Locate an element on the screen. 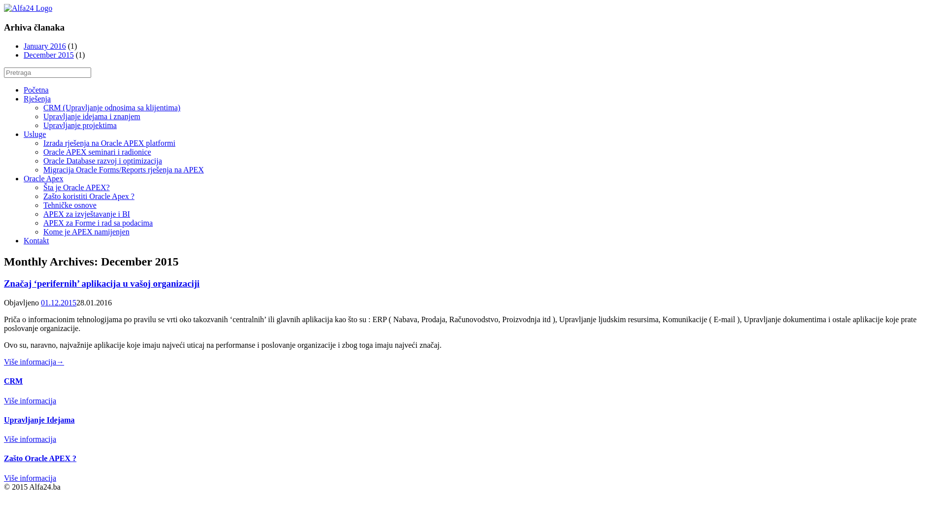 This screenshot has height=532, width=946. Oracle Database razvoj i optimizacija is located at coordinates (102, 161).